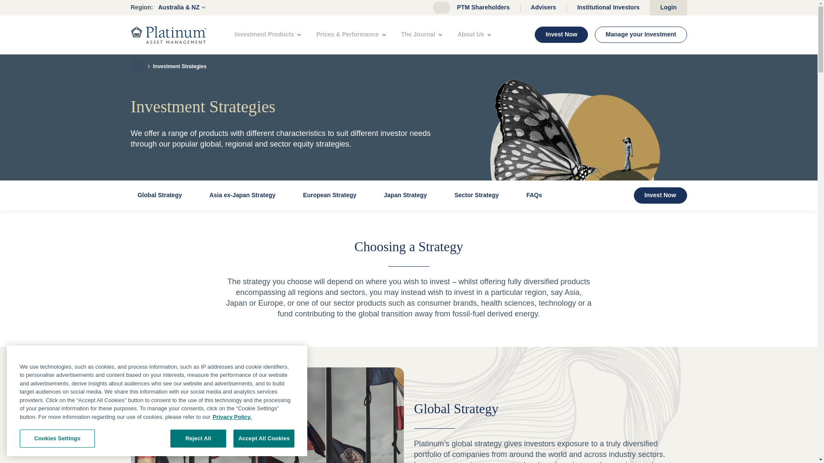  What do you see at coordinates (168, 35) in the screenshot?
I see `Platinum Asset Management Logo` at bounding box center [168, 35].